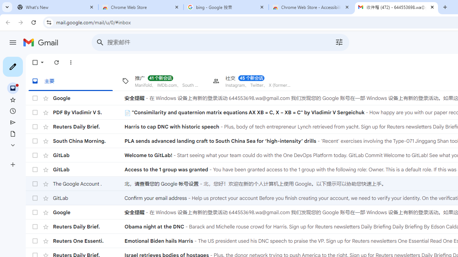 The width and height of the screenshot is (458, 257). Describe the element at coordinates (89, 198) in the screenshot. I see `GitLab` at that location.